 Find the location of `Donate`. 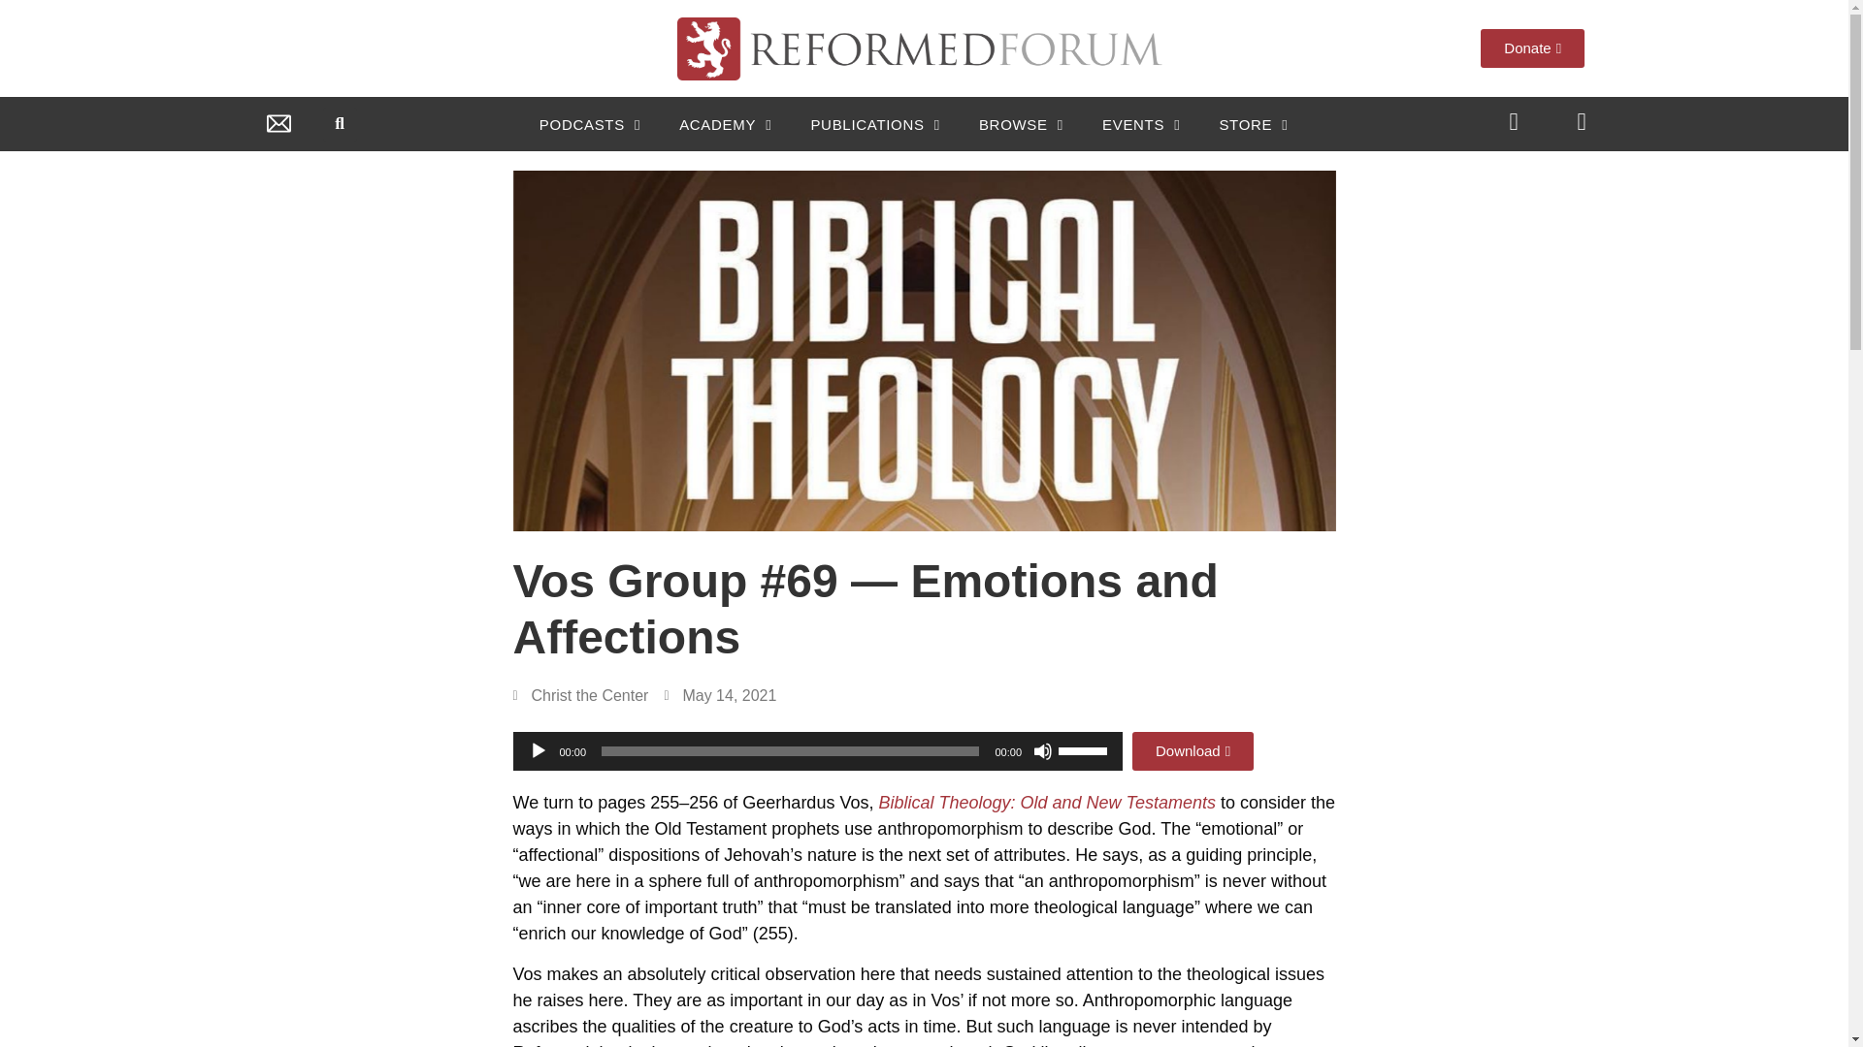

Donate is located at coordinates (1533, 48).